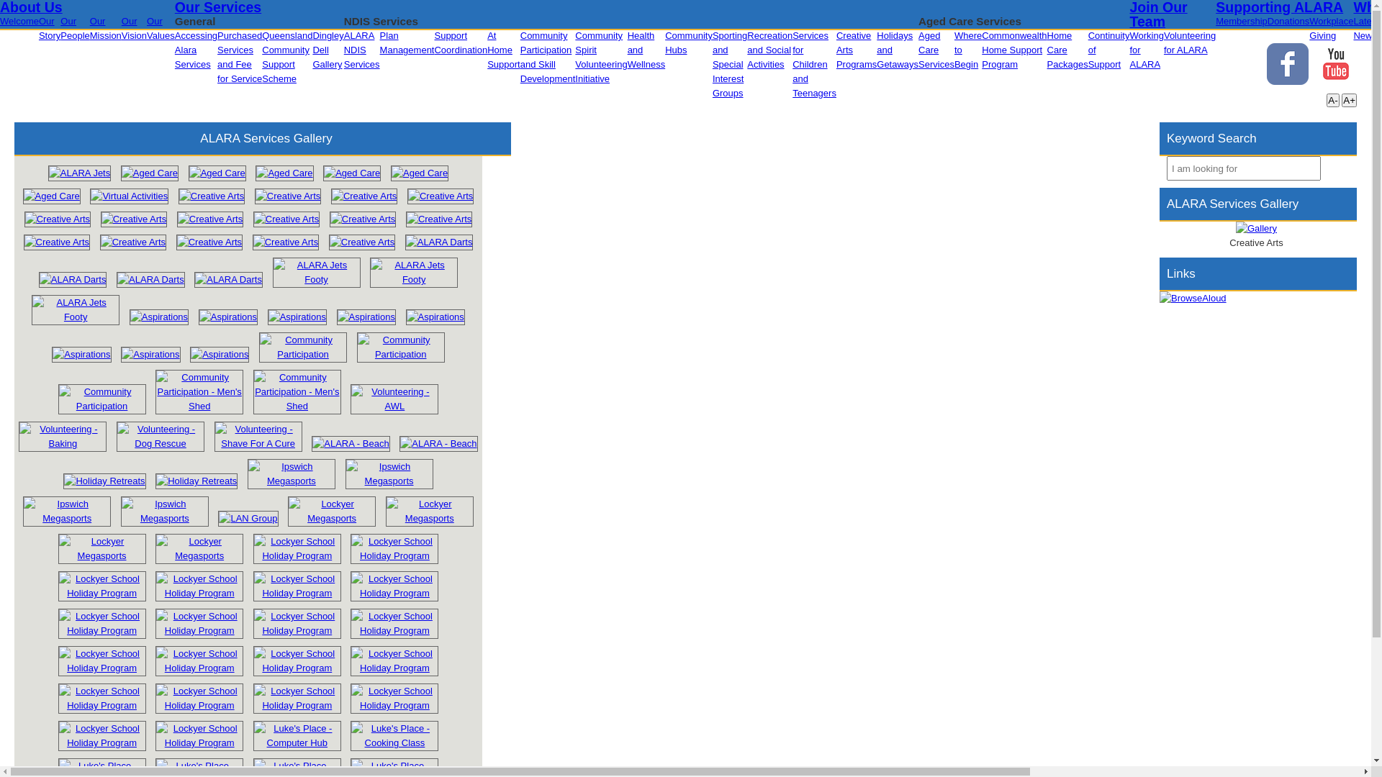  Describe the element at coordinates (58, 219) in the screenshot. I see `Creative Arts` at that location.